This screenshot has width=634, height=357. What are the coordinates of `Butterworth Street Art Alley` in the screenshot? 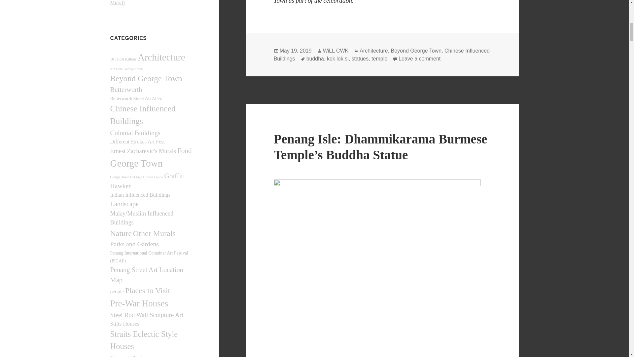 It's located at (136, 99).